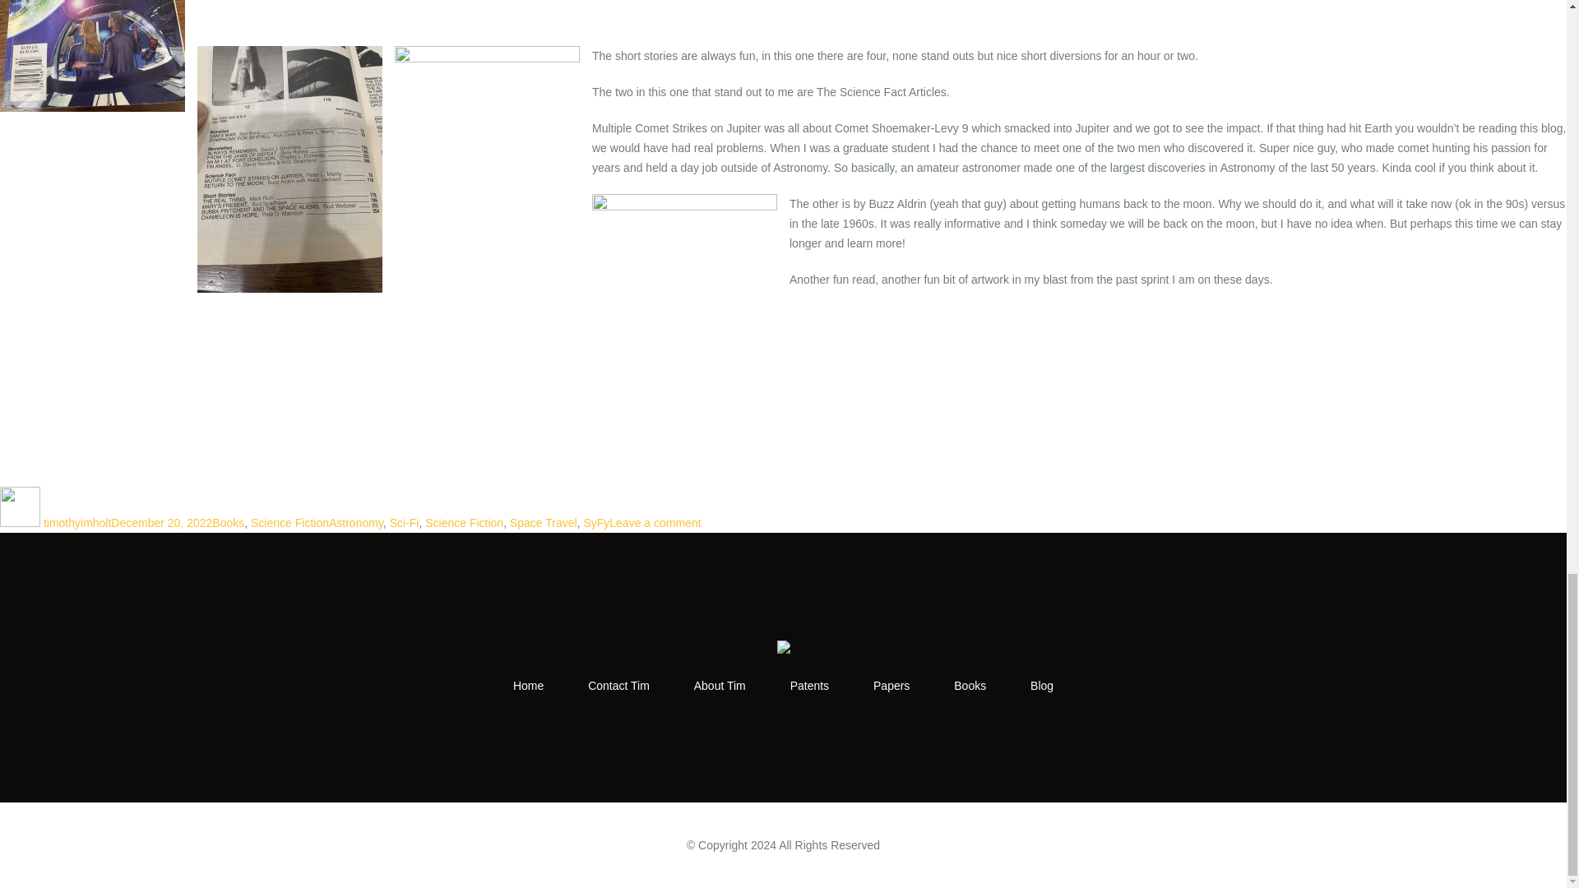 The width and height of the screenshot is (1579, 888). I want to click on Books, so click(228, 522).